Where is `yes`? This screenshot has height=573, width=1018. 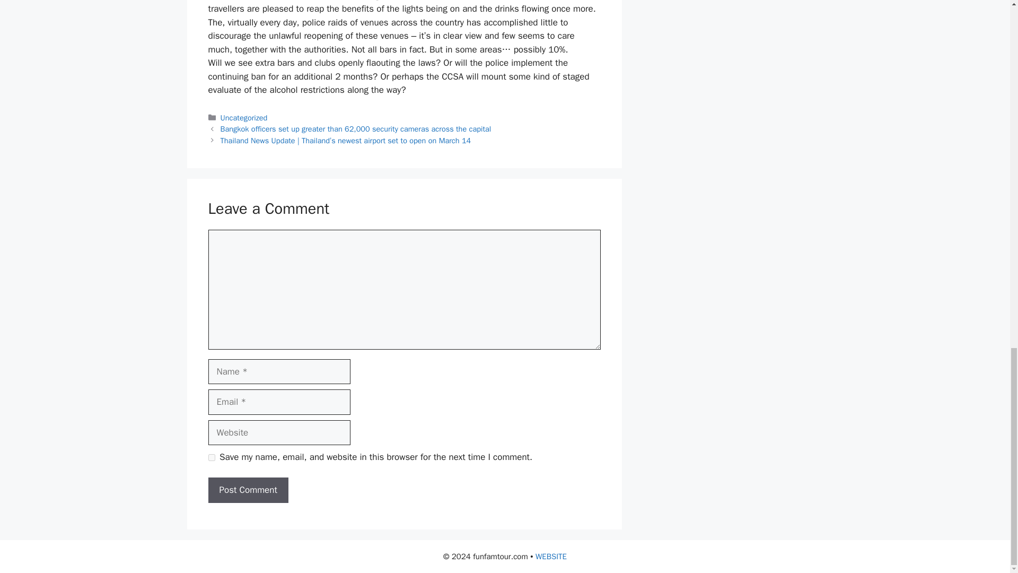
yes is located at coordinates (211, 457).